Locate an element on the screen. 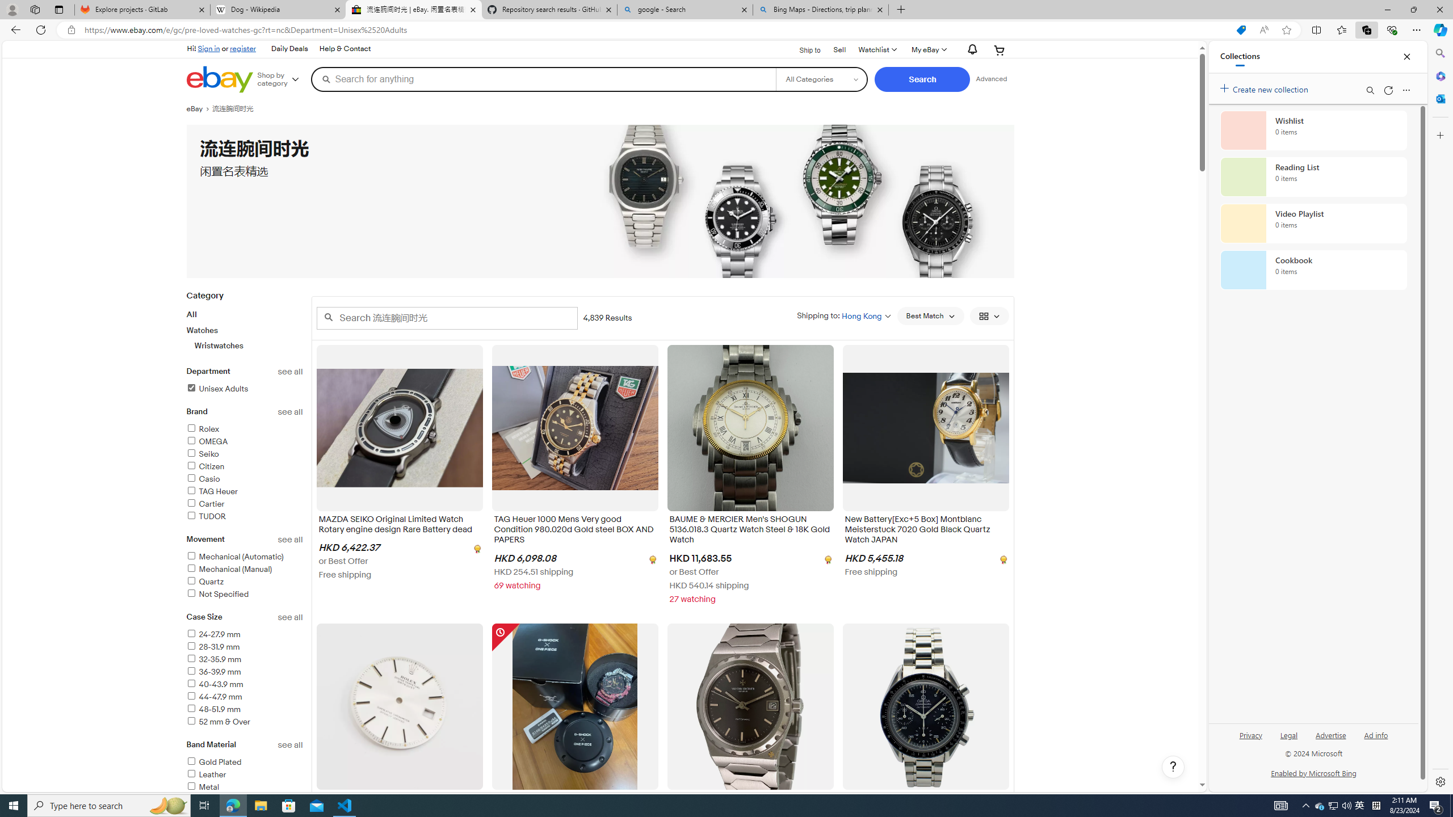  Select a category for search is located at coordinates (822, 79).